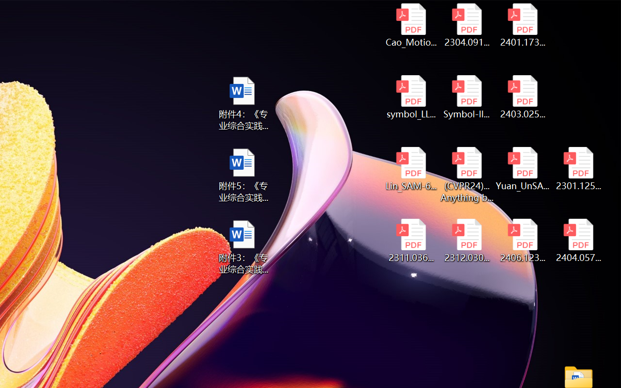  Describe the element at coordinates (523, 25) in the screenshot. I see `2401.17399v1.pdf` at that location.